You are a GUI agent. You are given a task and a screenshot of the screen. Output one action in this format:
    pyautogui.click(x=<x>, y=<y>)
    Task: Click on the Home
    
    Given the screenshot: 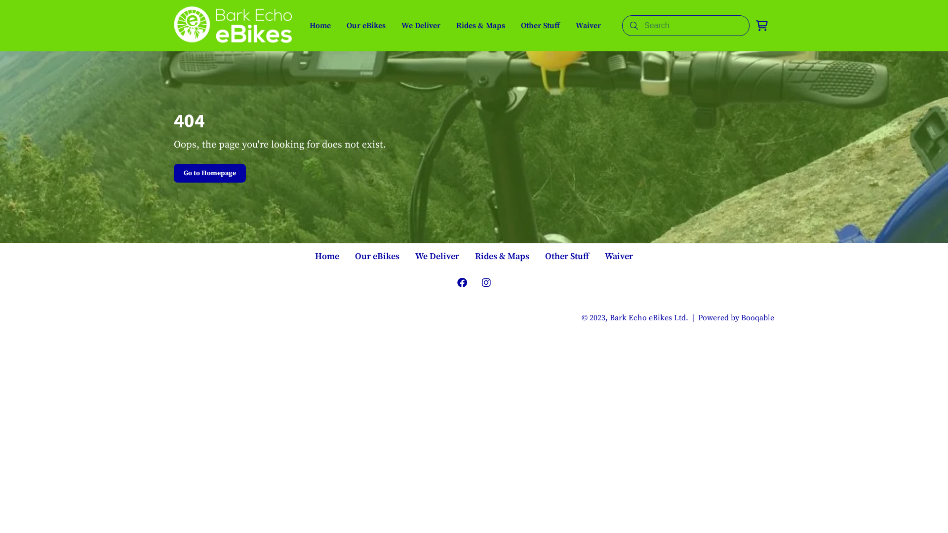 What is the action you would take?
    pyautogui.click(x=327, y=257)
    